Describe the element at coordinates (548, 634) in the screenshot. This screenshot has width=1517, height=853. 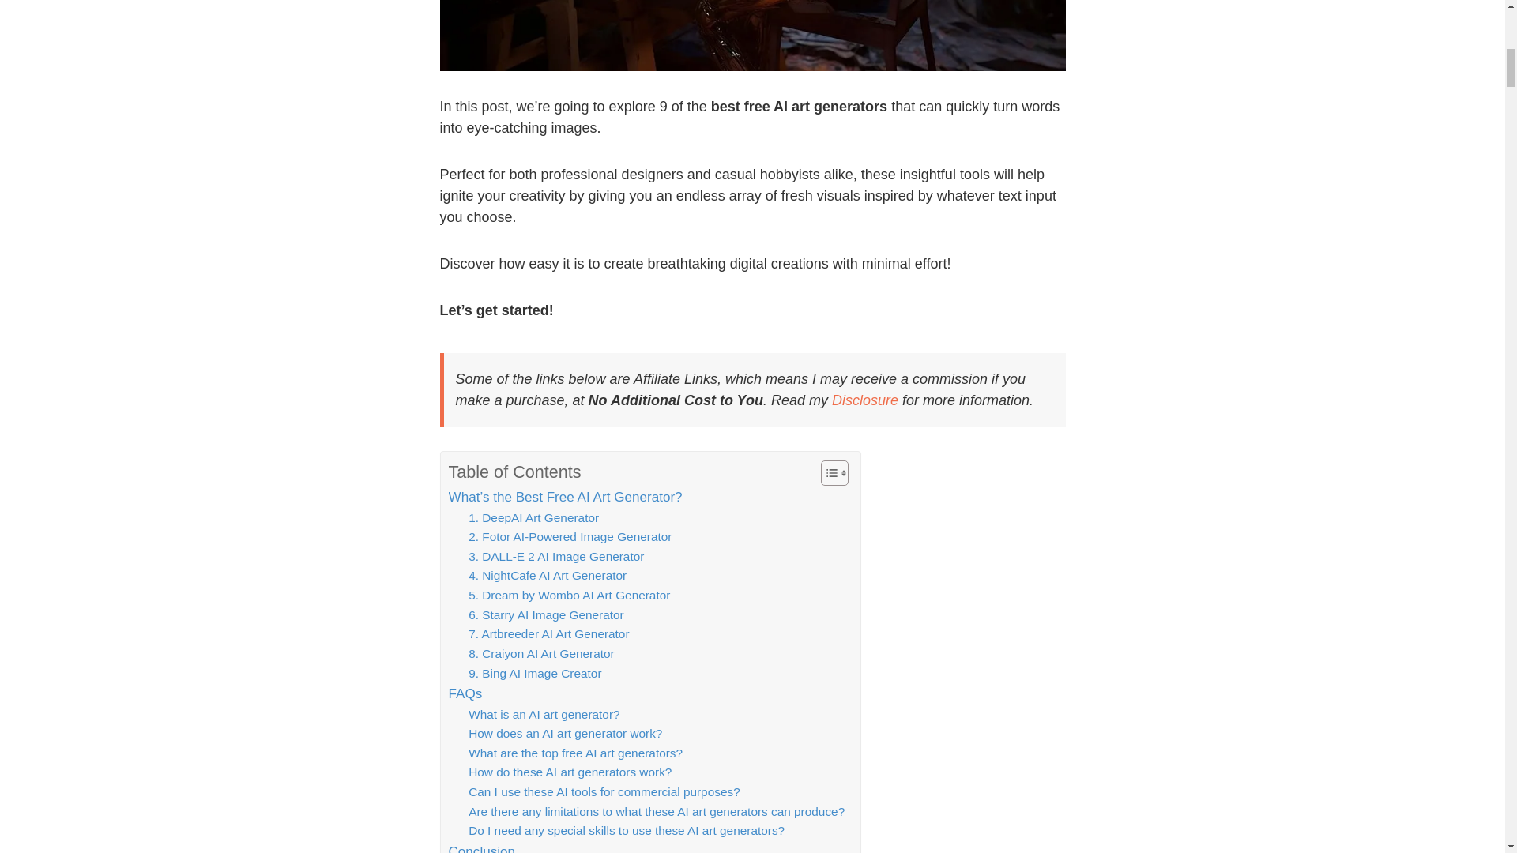
I see `7. Artbreeder AI Art Generator` at that location.